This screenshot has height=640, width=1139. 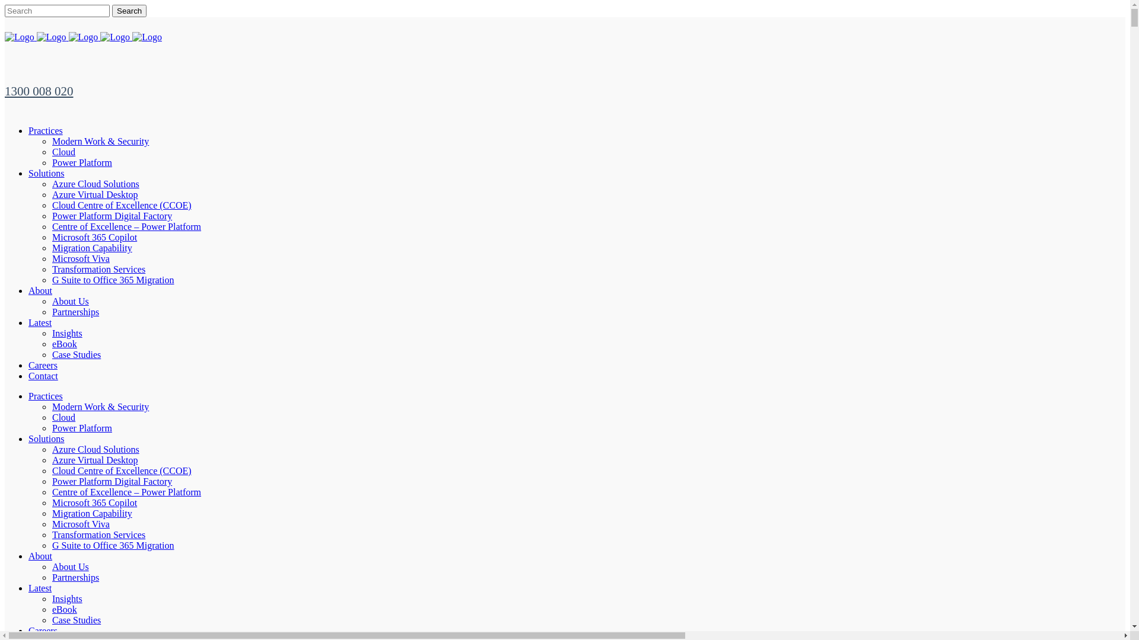 What do you see at coordinates (46, 130) in the screenshot?
I see `Practices` at bounding box center [46, 130].